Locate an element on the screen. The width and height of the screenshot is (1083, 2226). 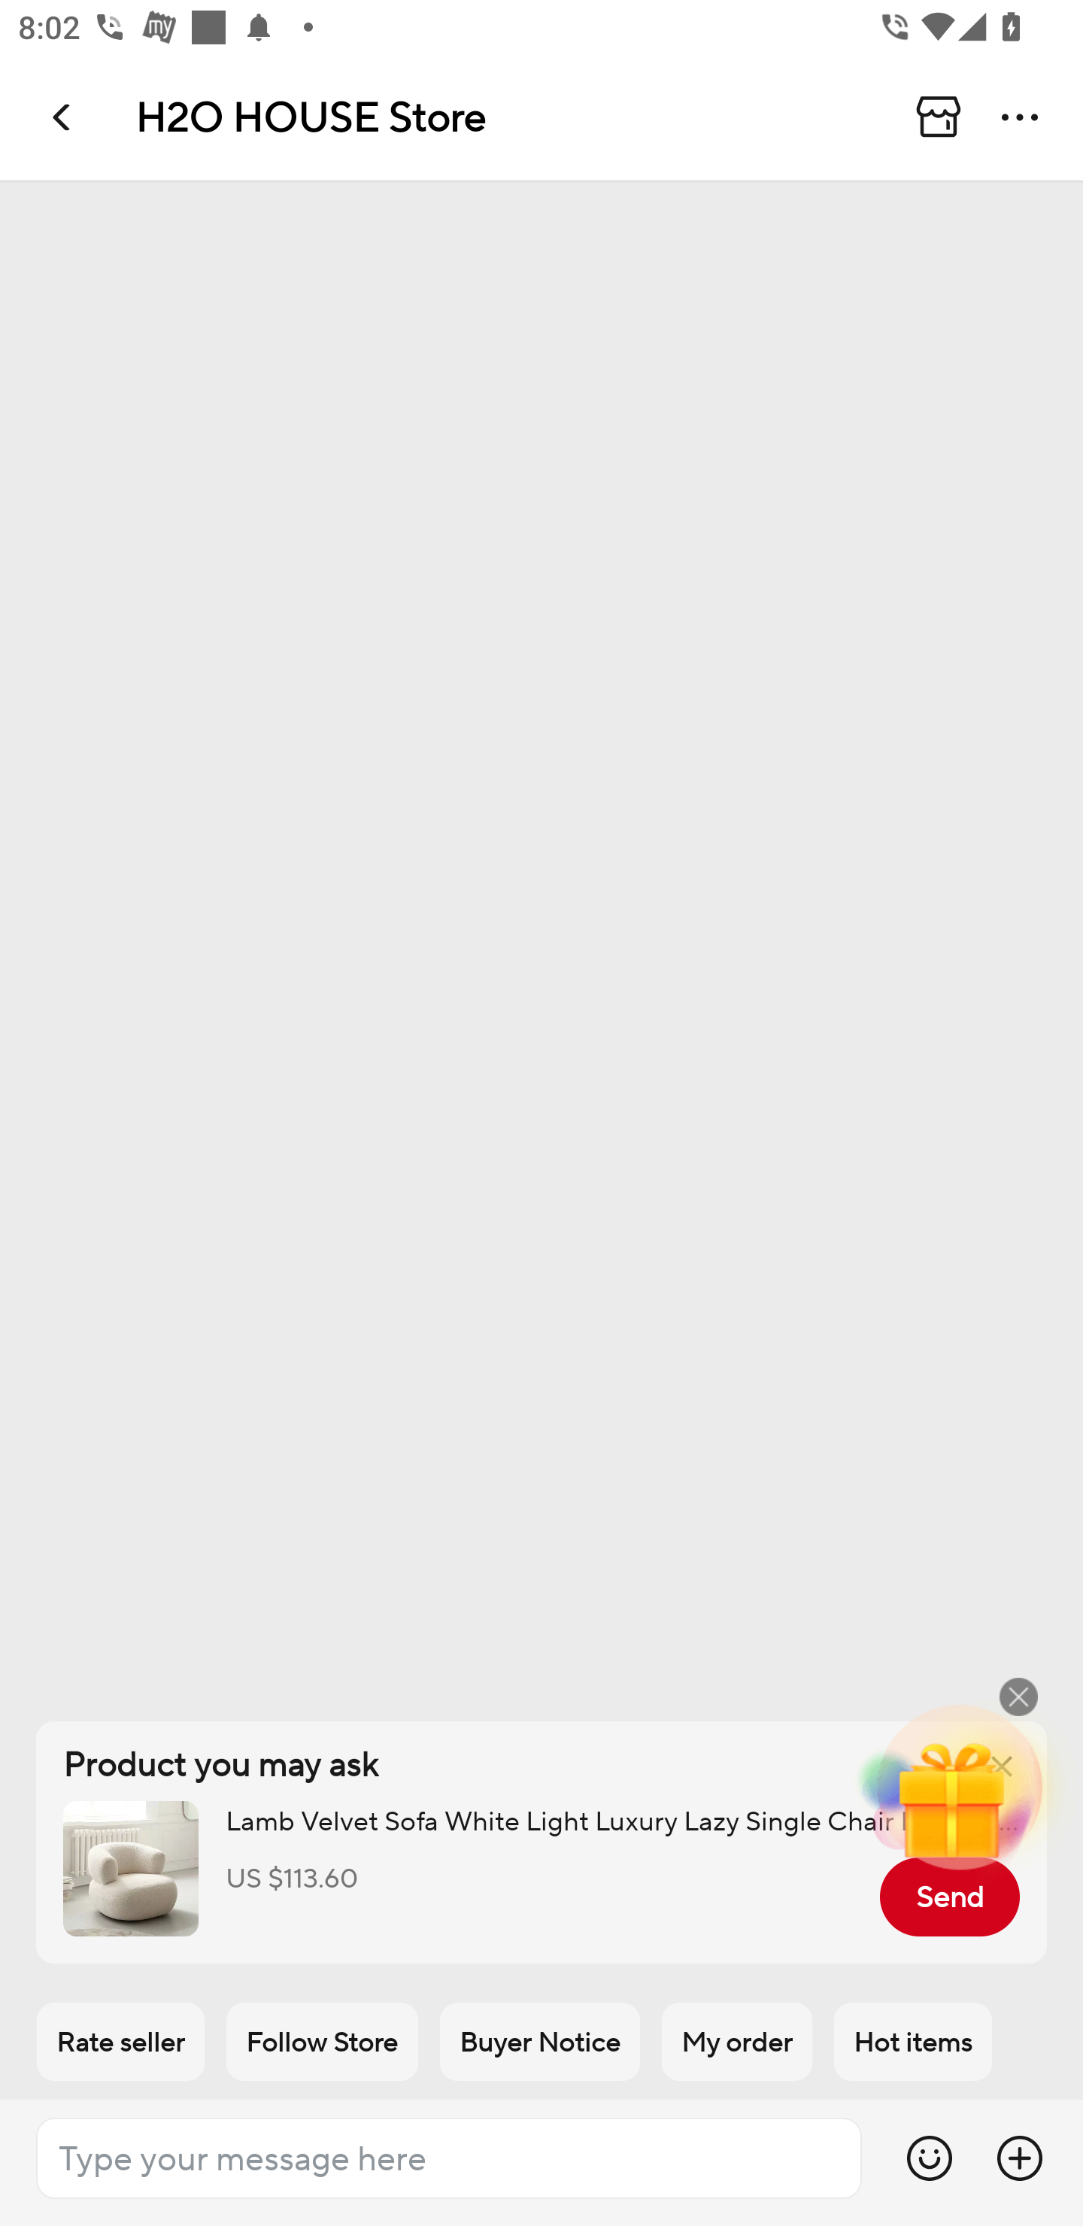
My order is located at coordinates (737, 2041).